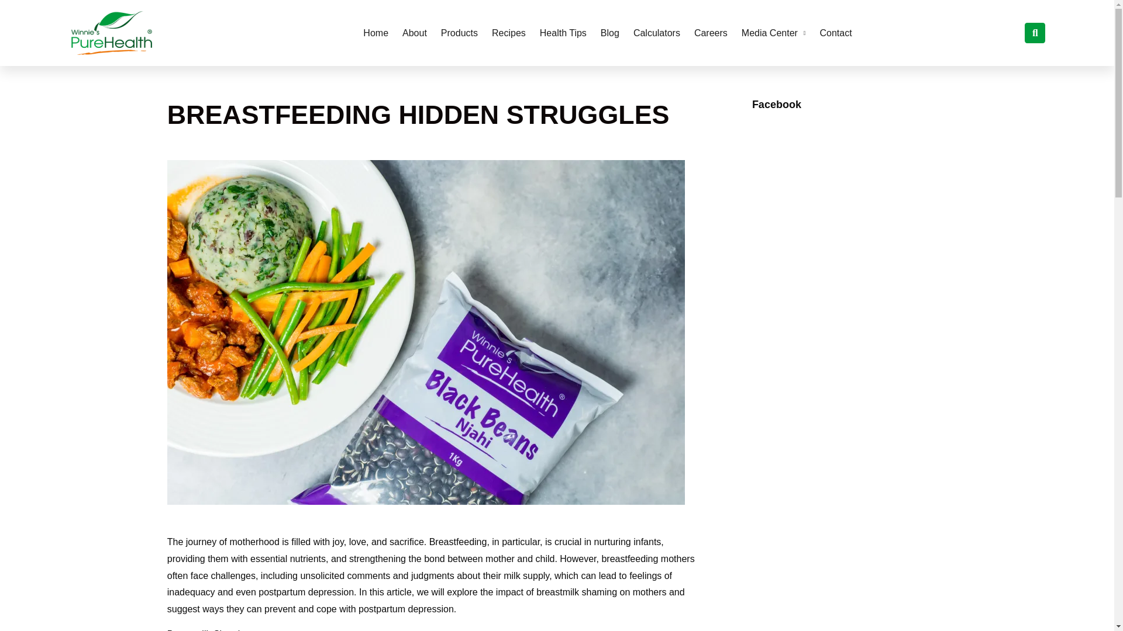 This screenshot has width=1123, height=631. Describe the element at coordinates (656, 33) in the screenshot. I see `Calculators` at that location.